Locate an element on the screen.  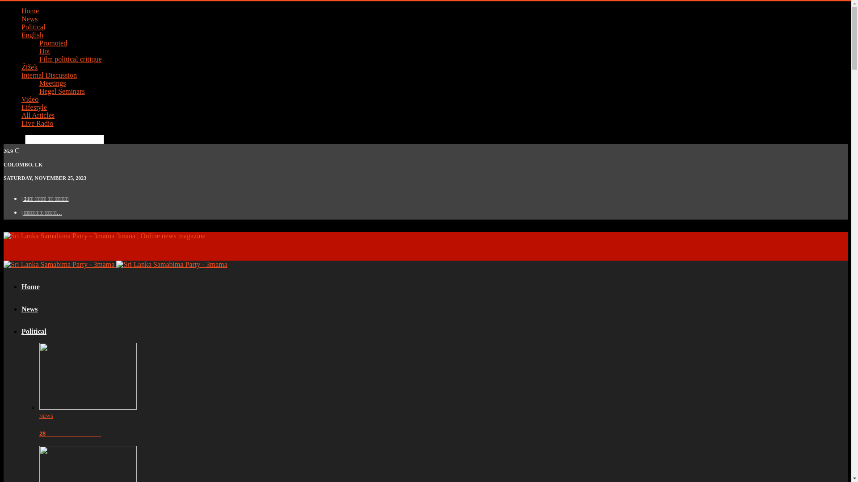
Sri Lanka Samabima Party - 3mana is located at coordinates (59, 265).